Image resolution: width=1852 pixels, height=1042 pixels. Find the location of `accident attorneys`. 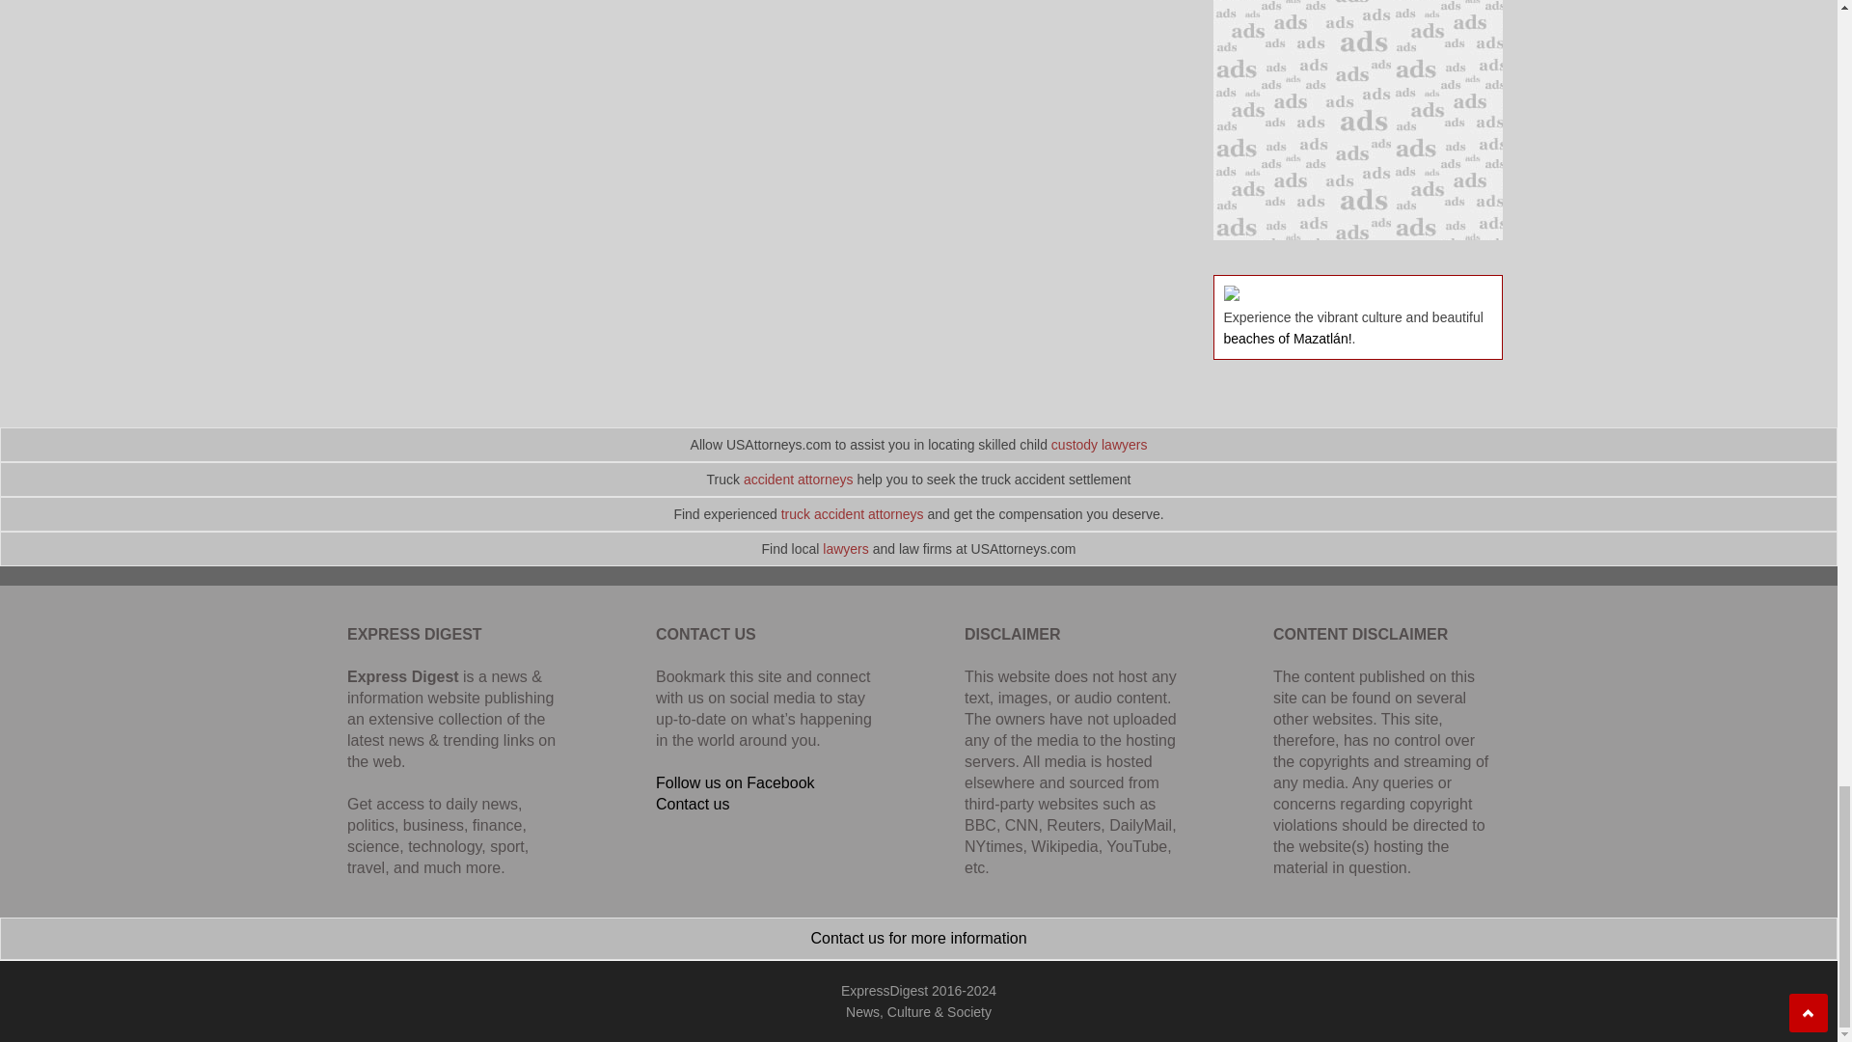

accident attorneys is located at coordinates (799, 480).